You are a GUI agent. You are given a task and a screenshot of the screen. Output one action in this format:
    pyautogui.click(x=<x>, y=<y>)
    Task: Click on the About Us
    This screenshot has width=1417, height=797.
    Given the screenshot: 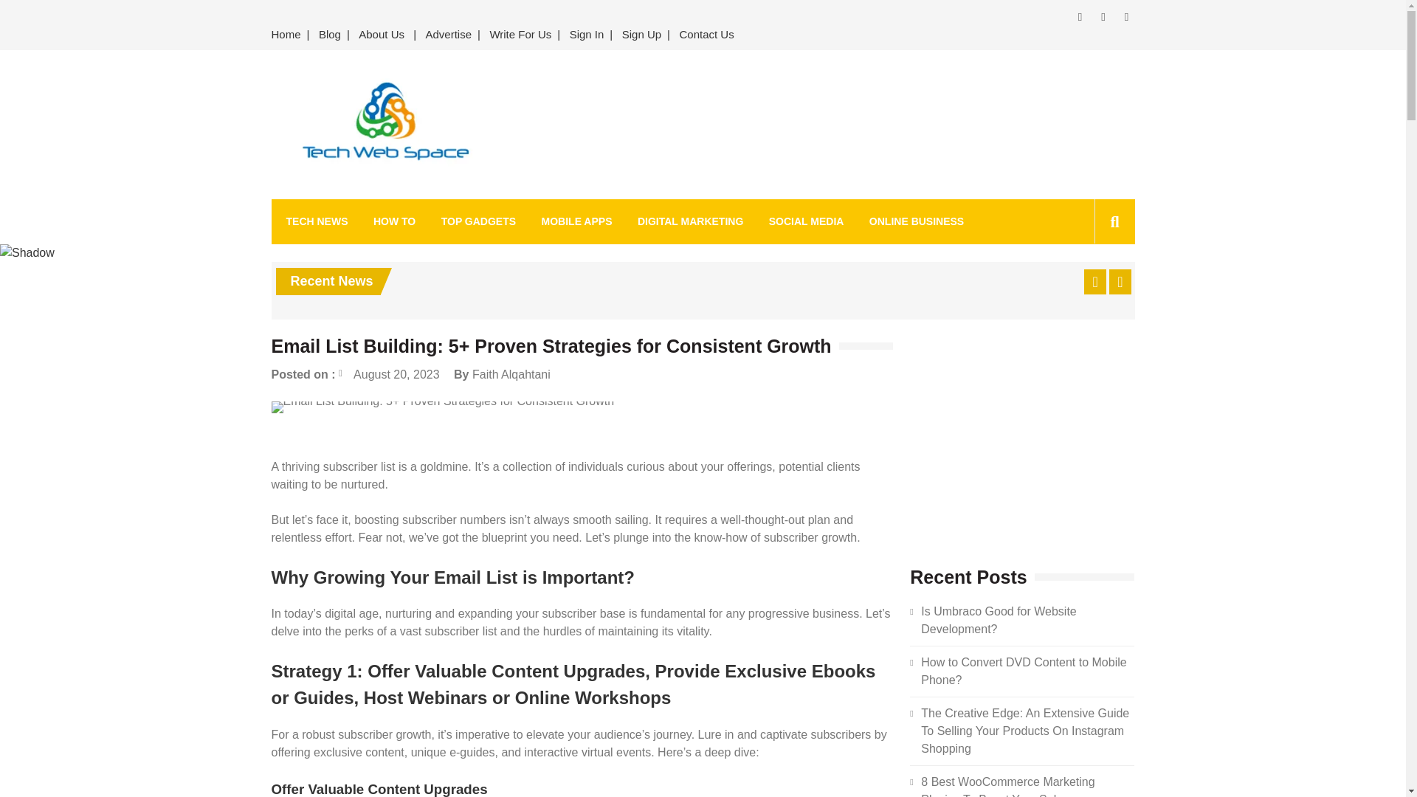 What is the action you would take?
    pyautogui.click(x=382, y=35)
    